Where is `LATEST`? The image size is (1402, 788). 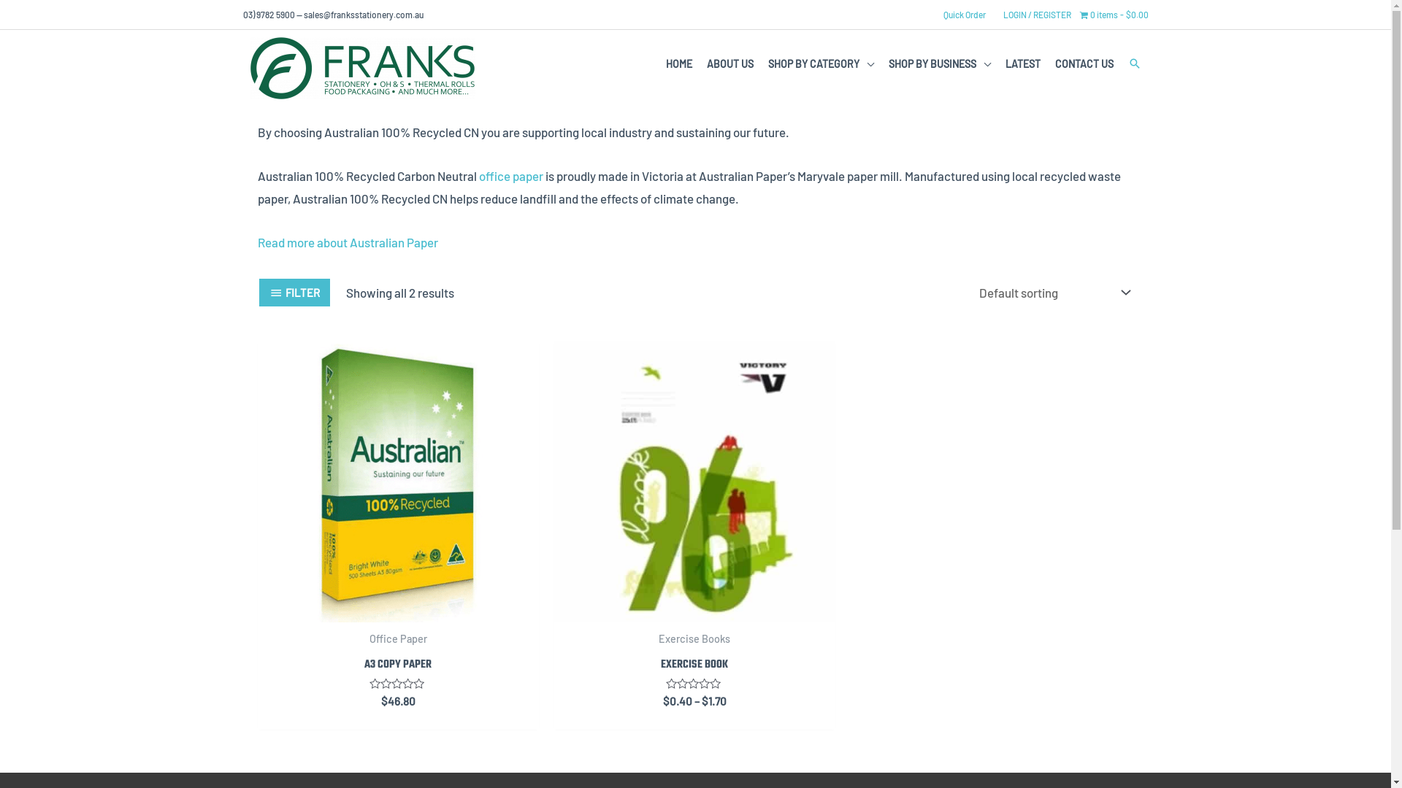 LATEST is located at coordinates (1022, 64).